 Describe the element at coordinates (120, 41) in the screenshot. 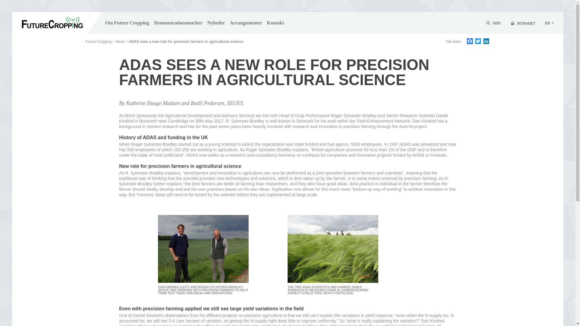

I see `News` at that location.